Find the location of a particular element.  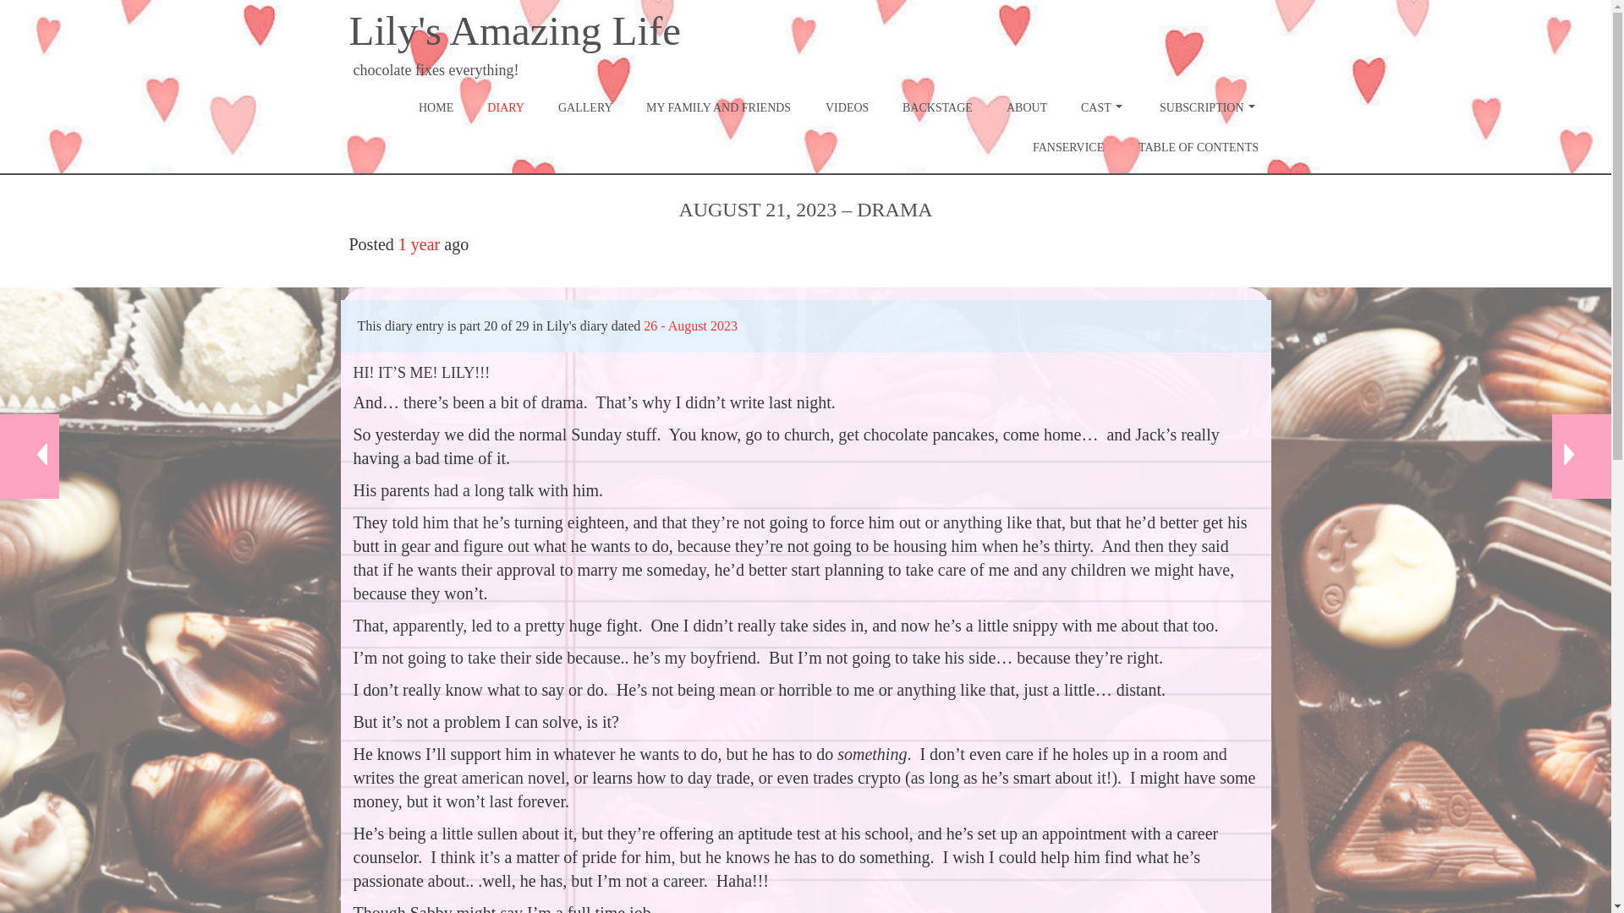

SUBSCRIPTION is located at coordinates (1209, 107).